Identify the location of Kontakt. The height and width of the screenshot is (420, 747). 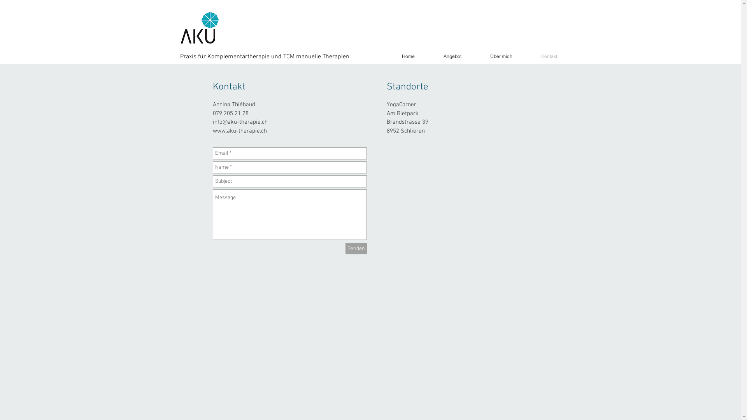
(538, 56).